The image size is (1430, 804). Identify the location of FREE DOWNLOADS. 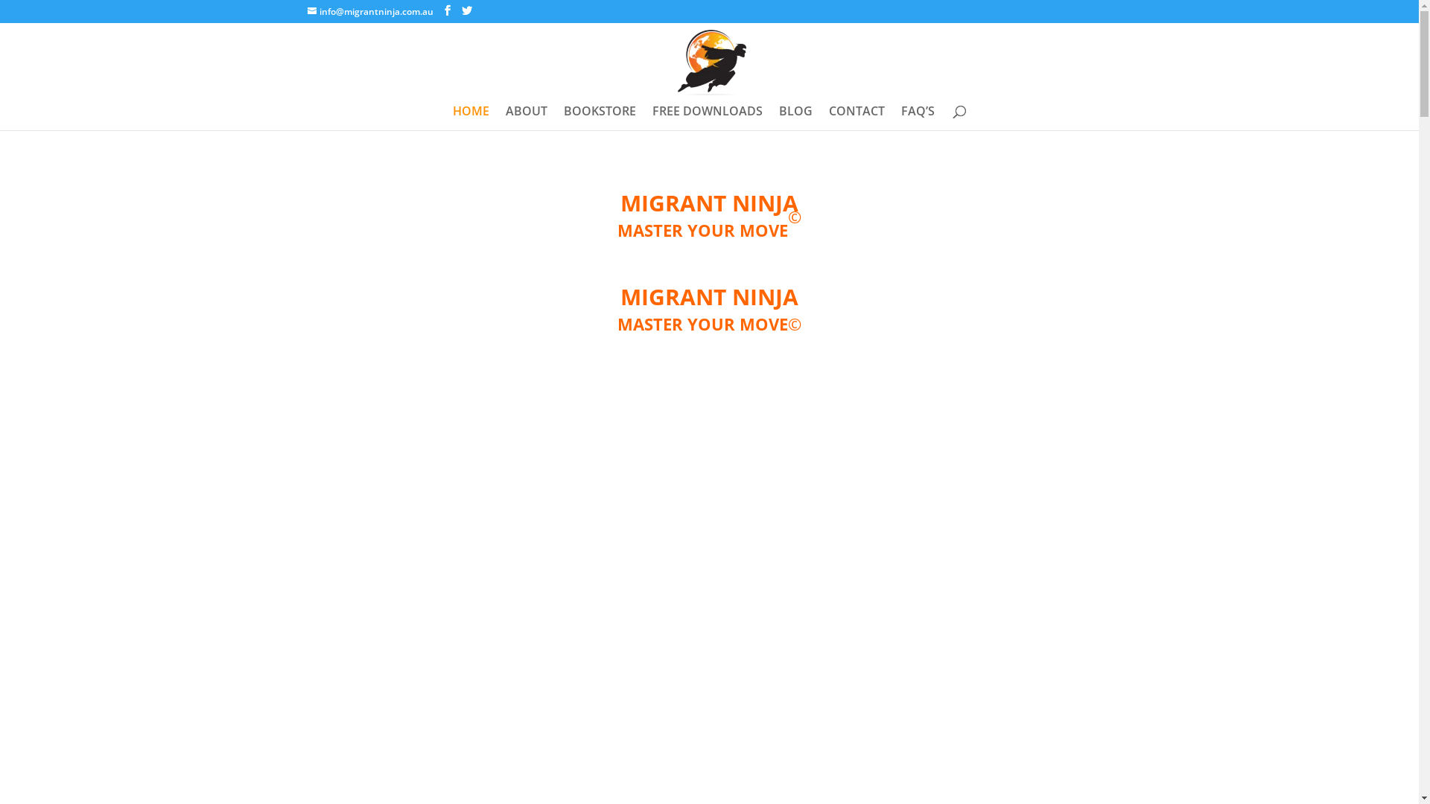
(708, 118).